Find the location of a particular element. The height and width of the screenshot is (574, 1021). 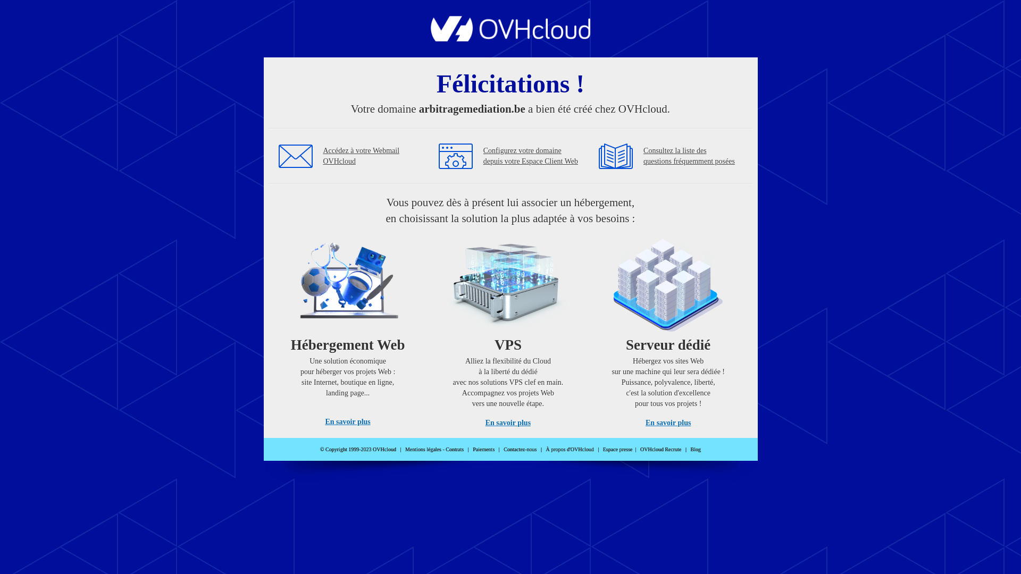

Contactez-nous is located at coordinates (520, 450).